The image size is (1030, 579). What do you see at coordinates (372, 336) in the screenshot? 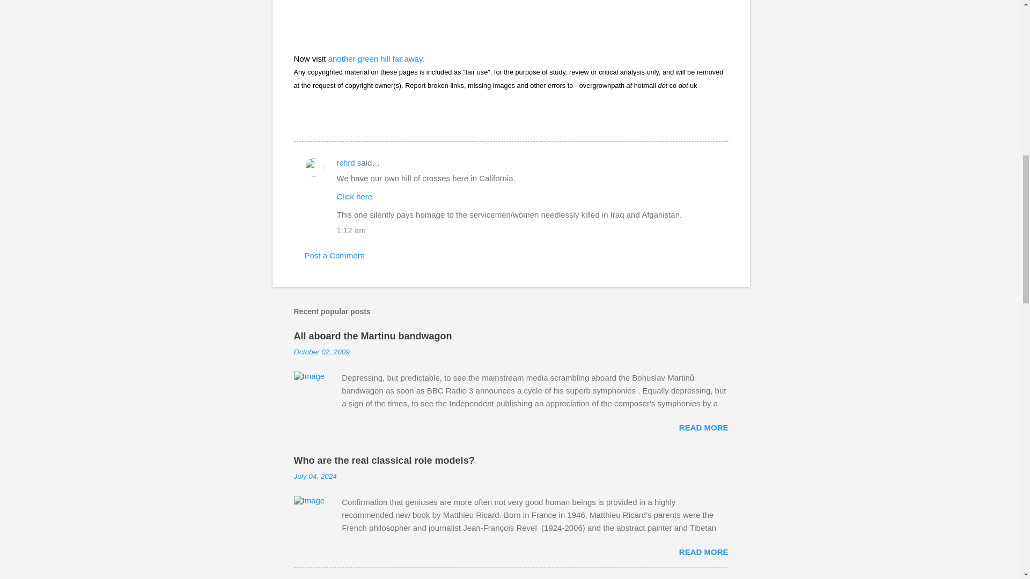
I see `All aboard the Martinu bandwagon` at bounding box center [372, 336].